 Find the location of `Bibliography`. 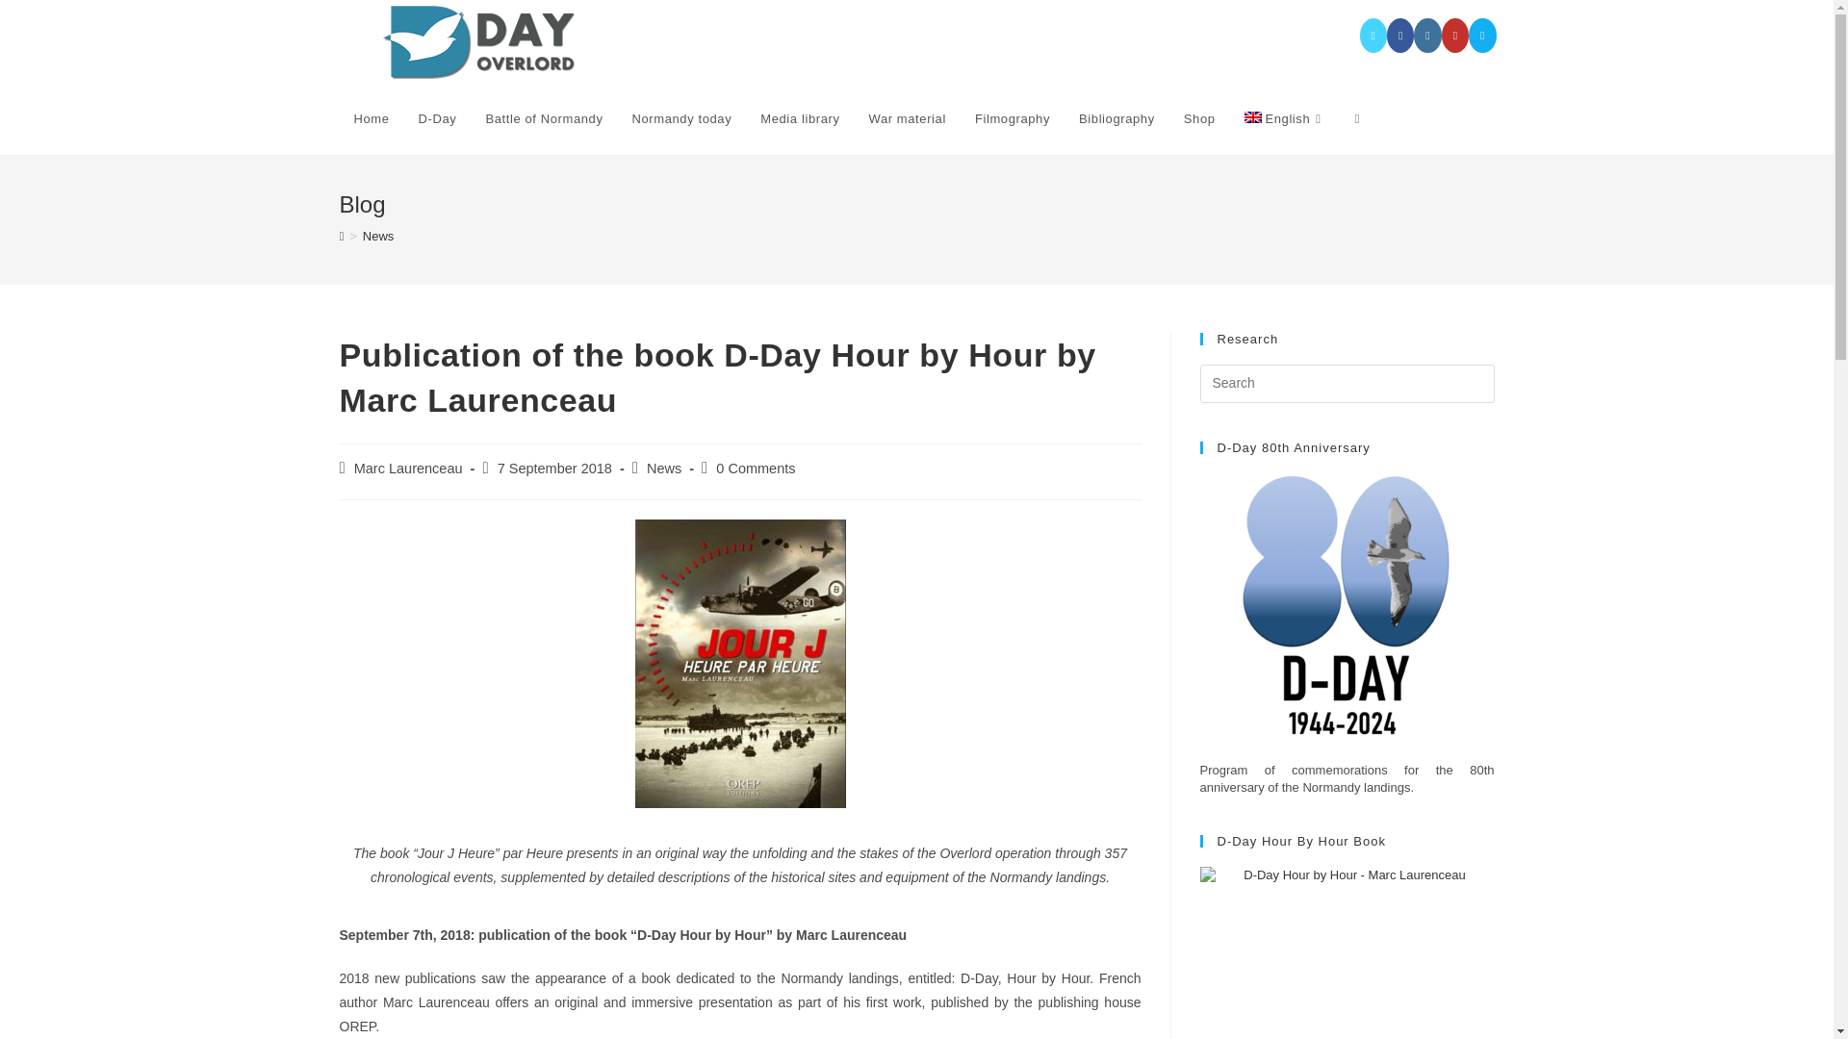

Bibliography is located at coordinates (1116, 119).